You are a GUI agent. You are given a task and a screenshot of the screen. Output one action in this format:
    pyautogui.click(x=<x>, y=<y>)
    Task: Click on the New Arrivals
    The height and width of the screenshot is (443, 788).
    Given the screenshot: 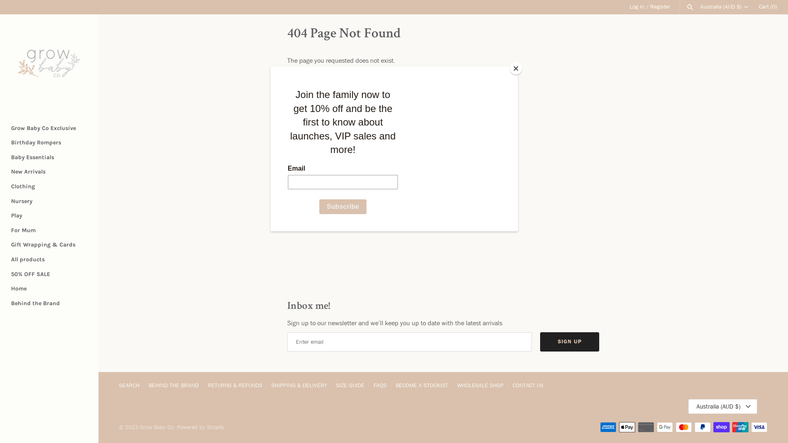 What is the action you would take?
    pyautogui.click(x=49, y=172)
    